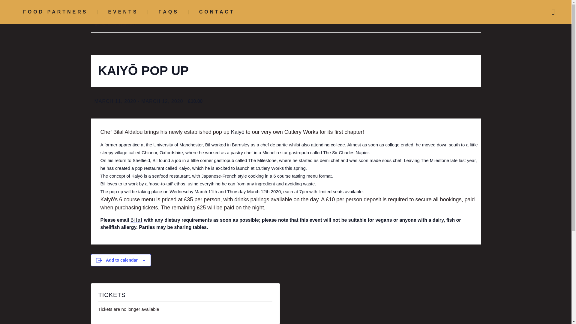  I want to click on FOOD PARTNERS, so click(55, 12).